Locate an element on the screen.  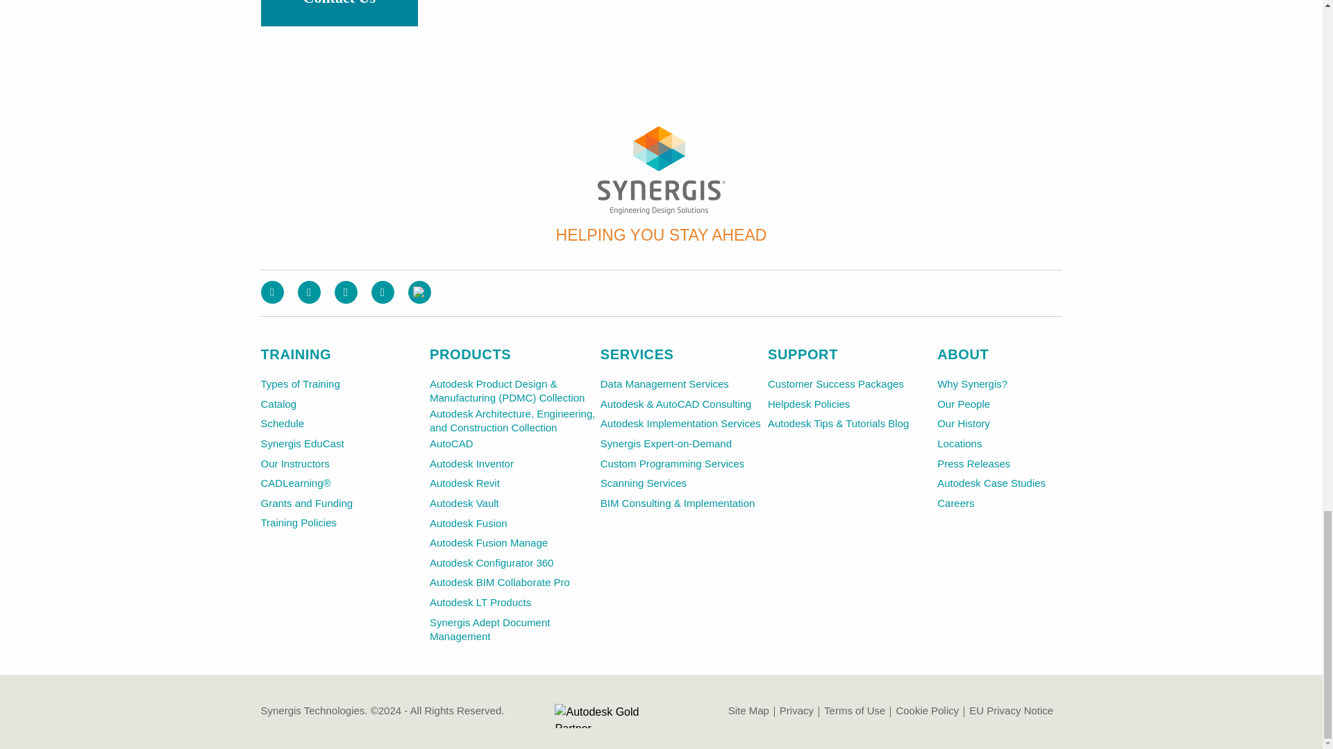
Twitter is located at coordinates (308, 293).